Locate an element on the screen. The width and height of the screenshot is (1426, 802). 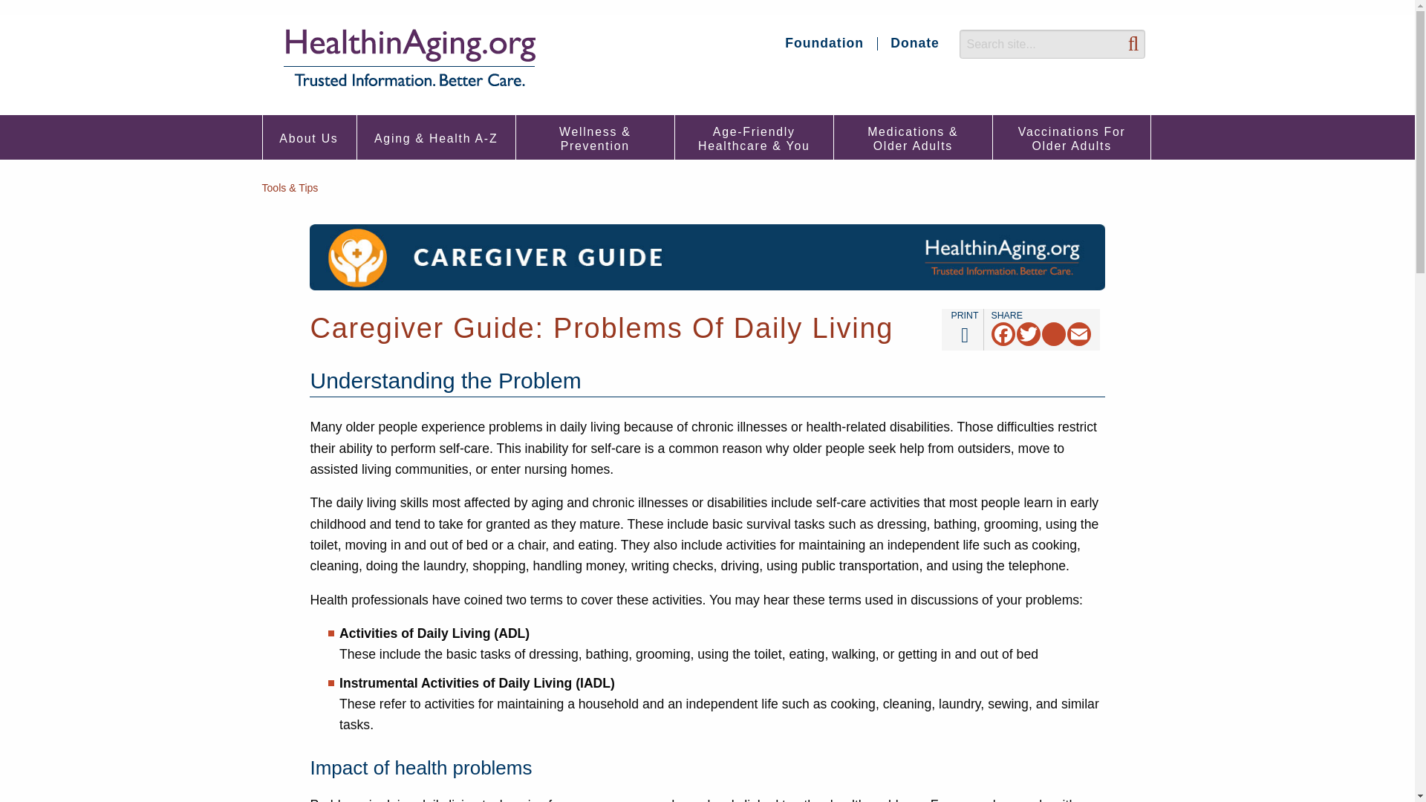
Foundation is located at coordinates (825, 43).